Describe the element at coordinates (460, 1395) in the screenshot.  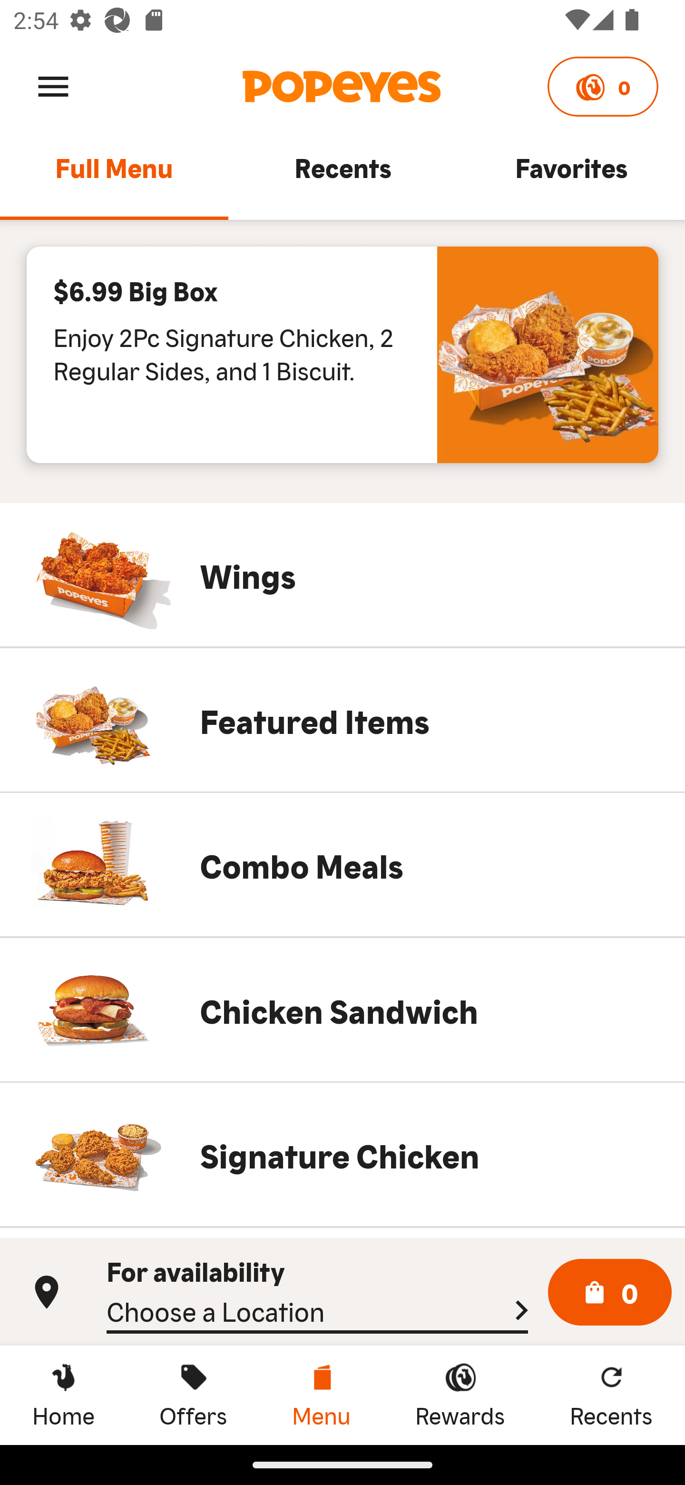
I see `Rewards Rewards Rewards` at that location.